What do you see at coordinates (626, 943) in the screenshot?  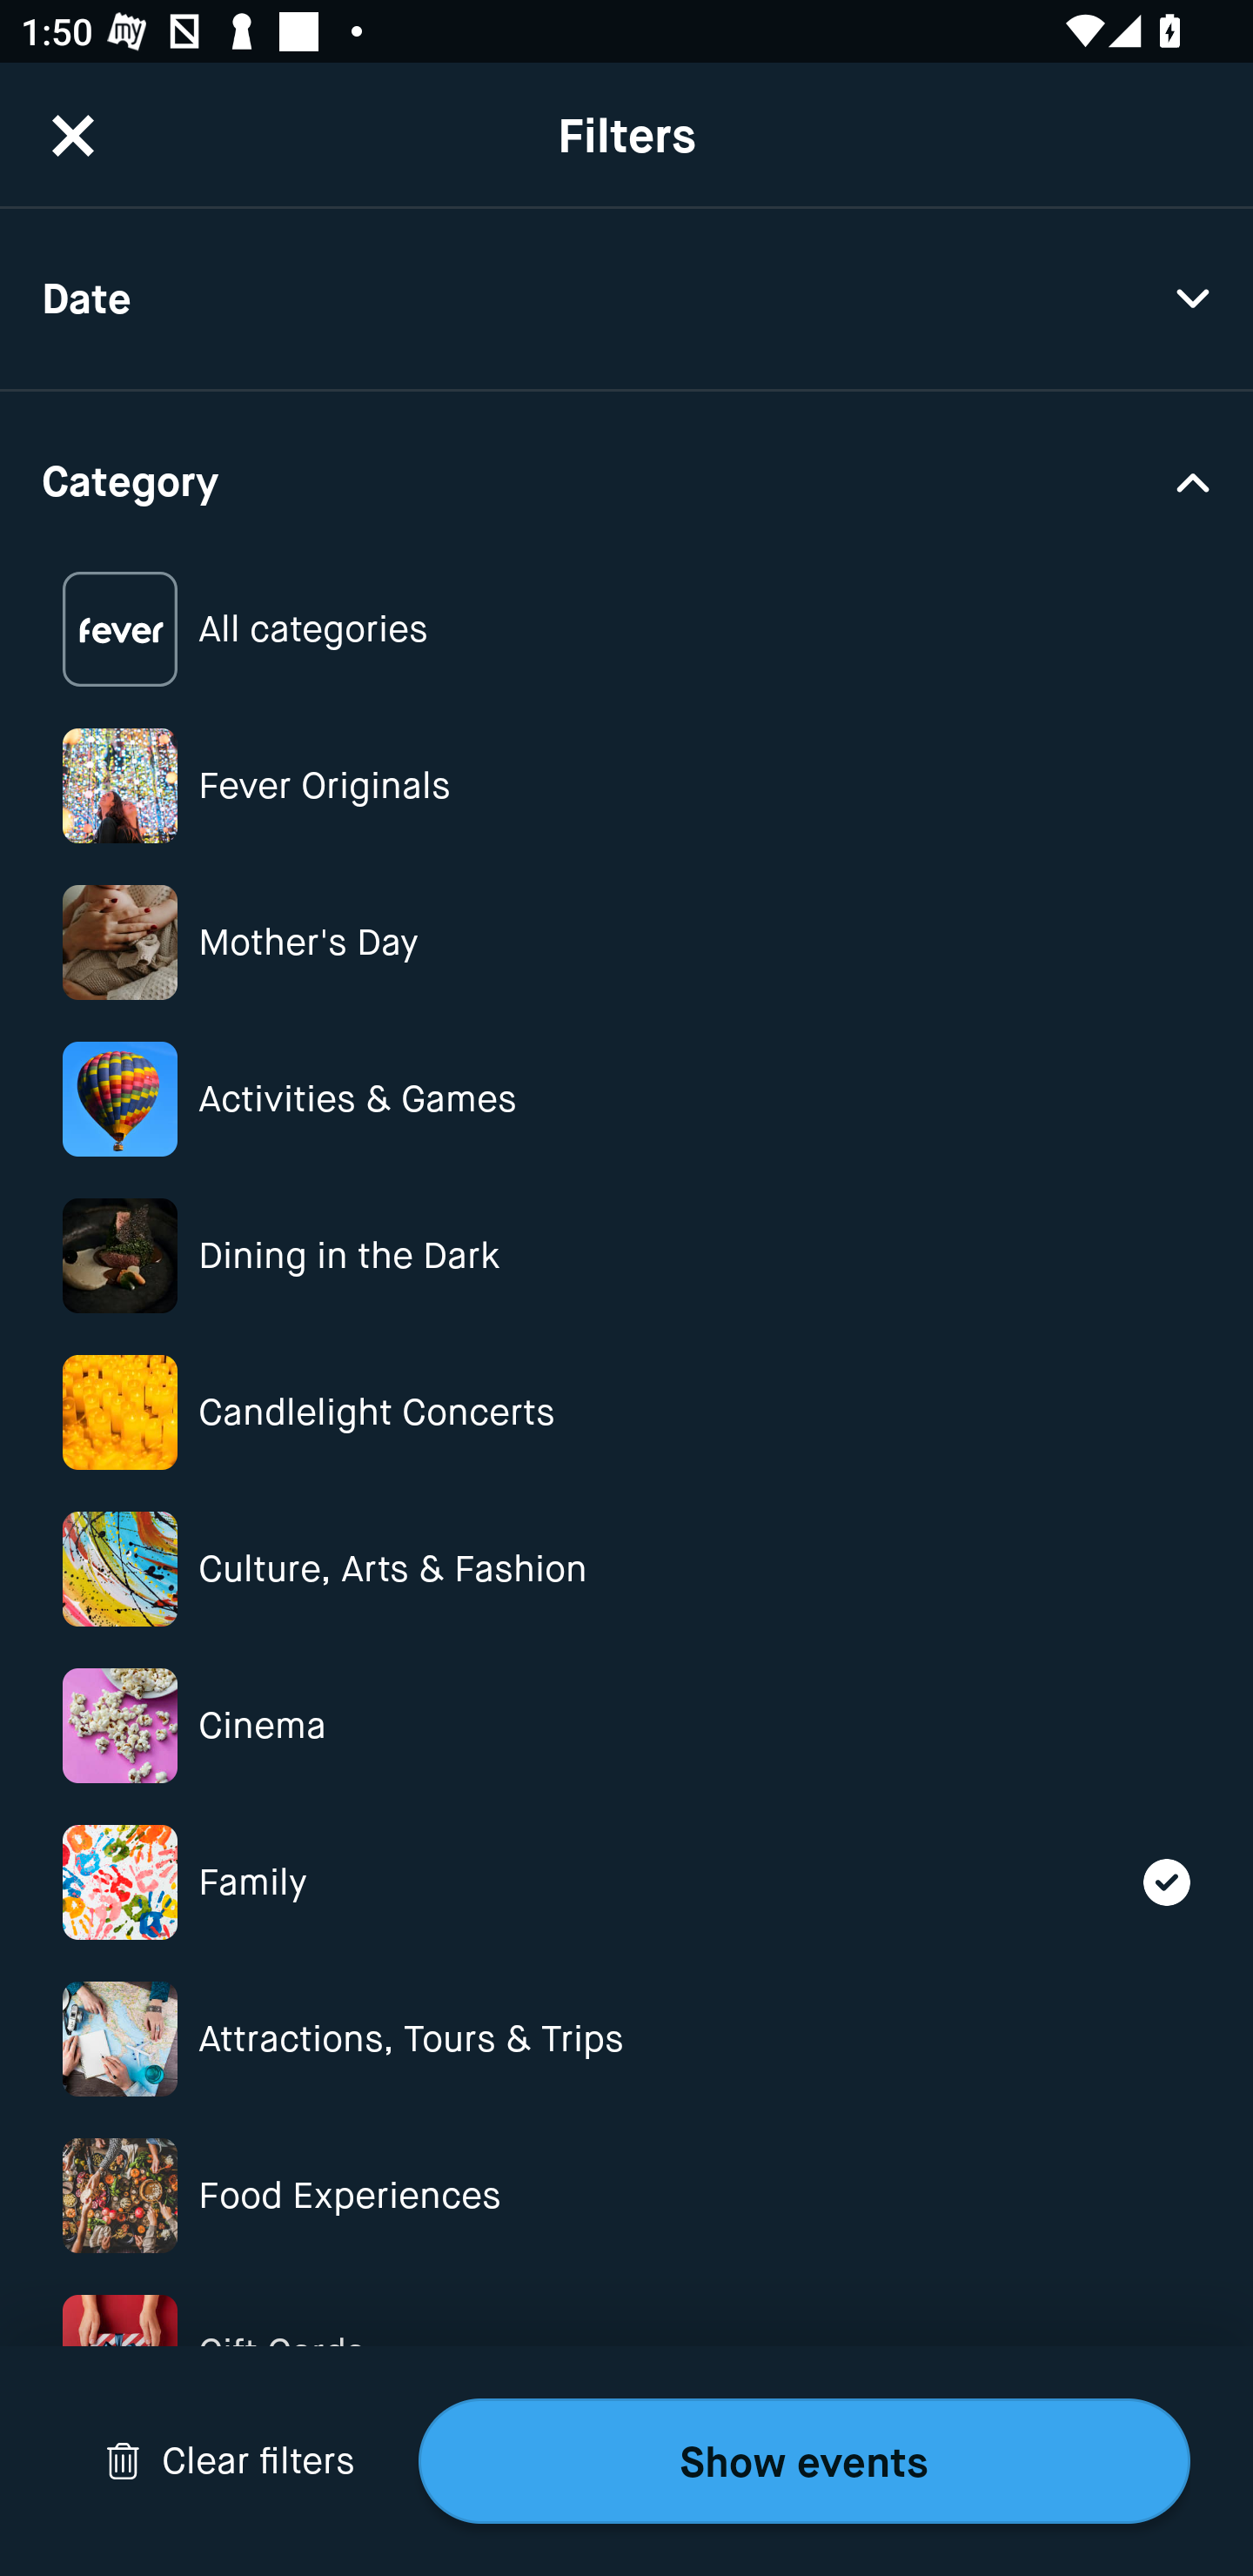 I see `Category Image Mother's Day` at bounding box center [626, 943].